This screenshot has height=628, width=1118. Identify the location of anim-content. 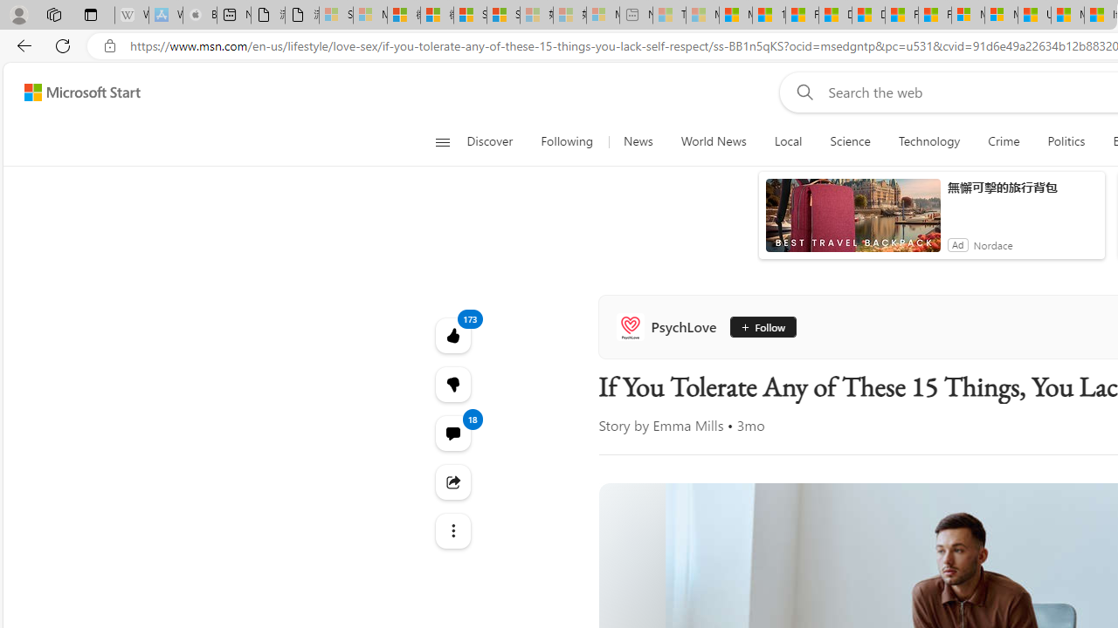
(852, 222).